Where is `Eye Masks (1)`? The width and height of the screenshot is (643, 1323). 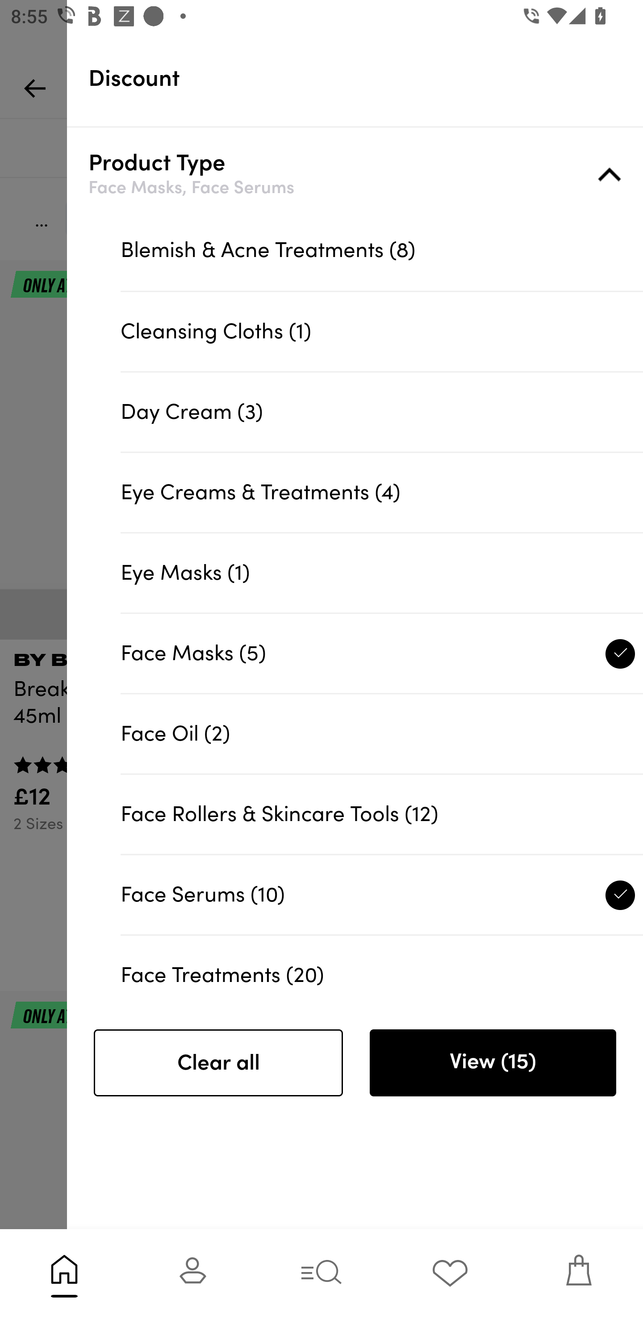 Eye Masks (1) is located at coordinates (382, 572).